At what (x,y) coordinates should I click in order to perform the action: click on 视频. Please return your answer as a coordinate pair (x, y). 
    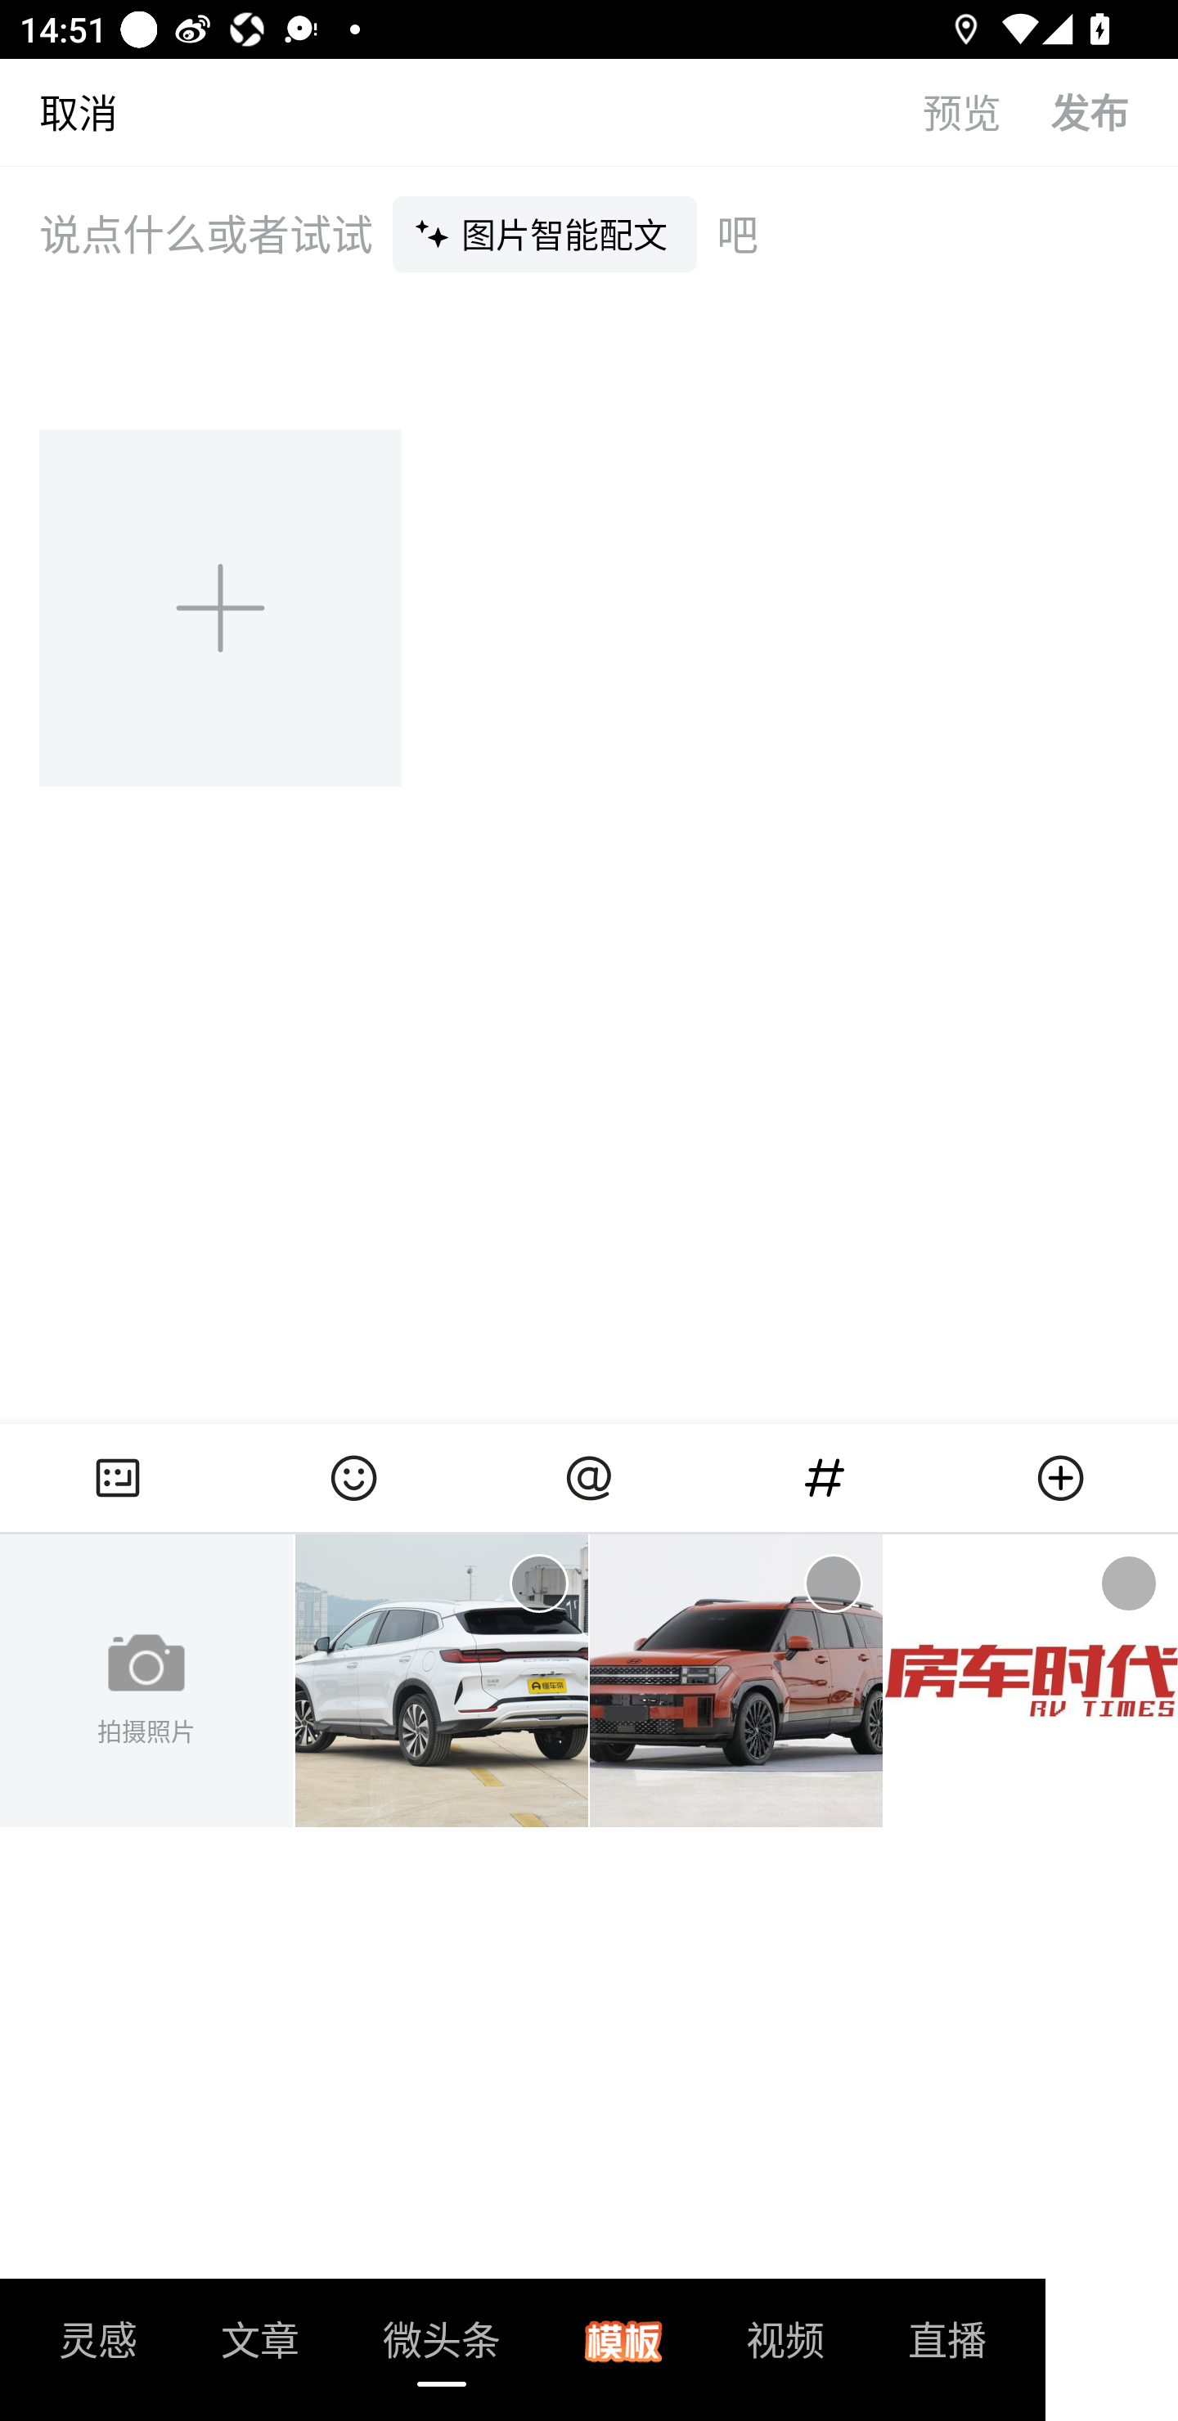
    Looking at the image, I should click on (785, 2349).